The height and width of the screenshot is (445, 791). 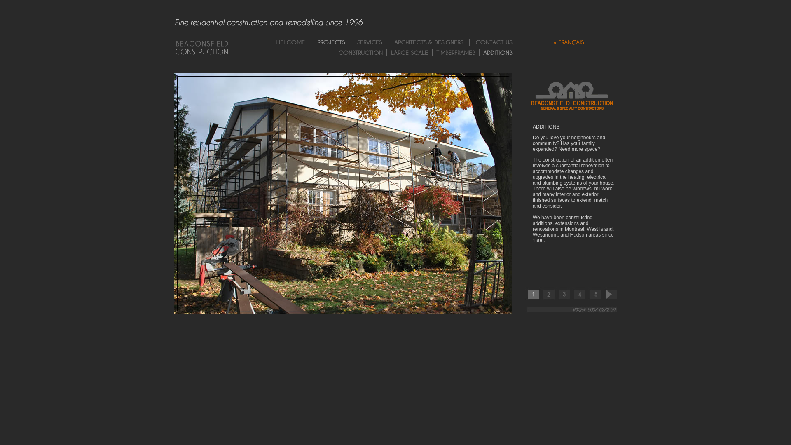 What do you see at coordinates (428, 42) in the screenshot?
I see `ARCHITECTS & DESIGNERS` at bounding box center [428, 42].